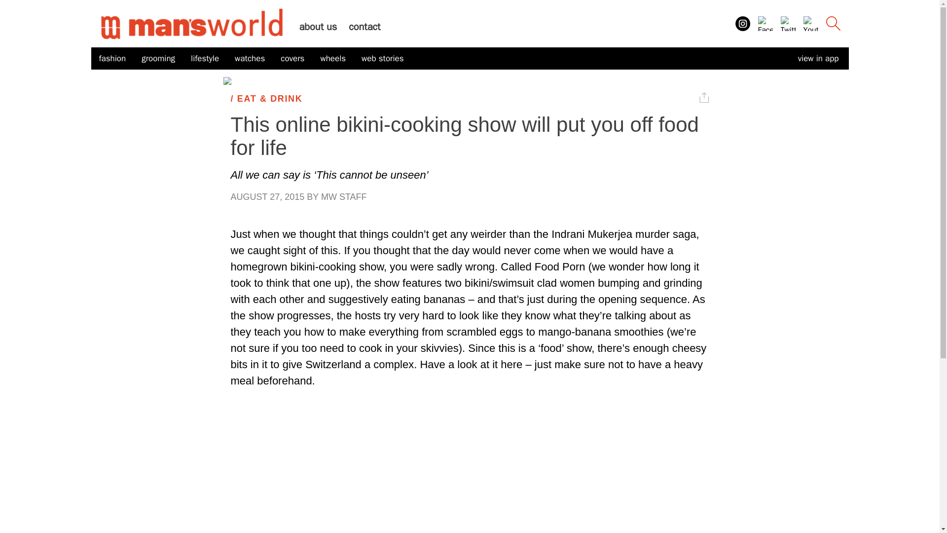 The image size is (947, 533). What do you see at coordinates (318, 27) in the screenshot?
I see `about us` at bounding box center [318, 27].